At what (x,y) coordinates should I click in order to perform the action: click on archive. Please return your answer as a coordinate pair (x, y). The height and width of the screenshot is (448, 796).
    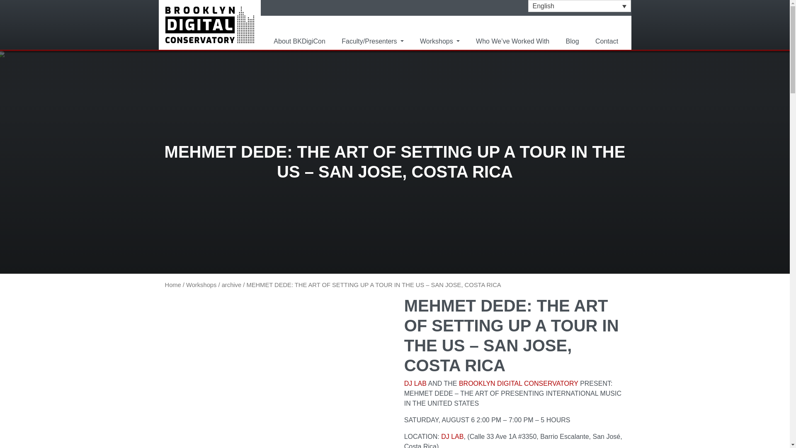
    Looking at the image, I should click on (231, 285).